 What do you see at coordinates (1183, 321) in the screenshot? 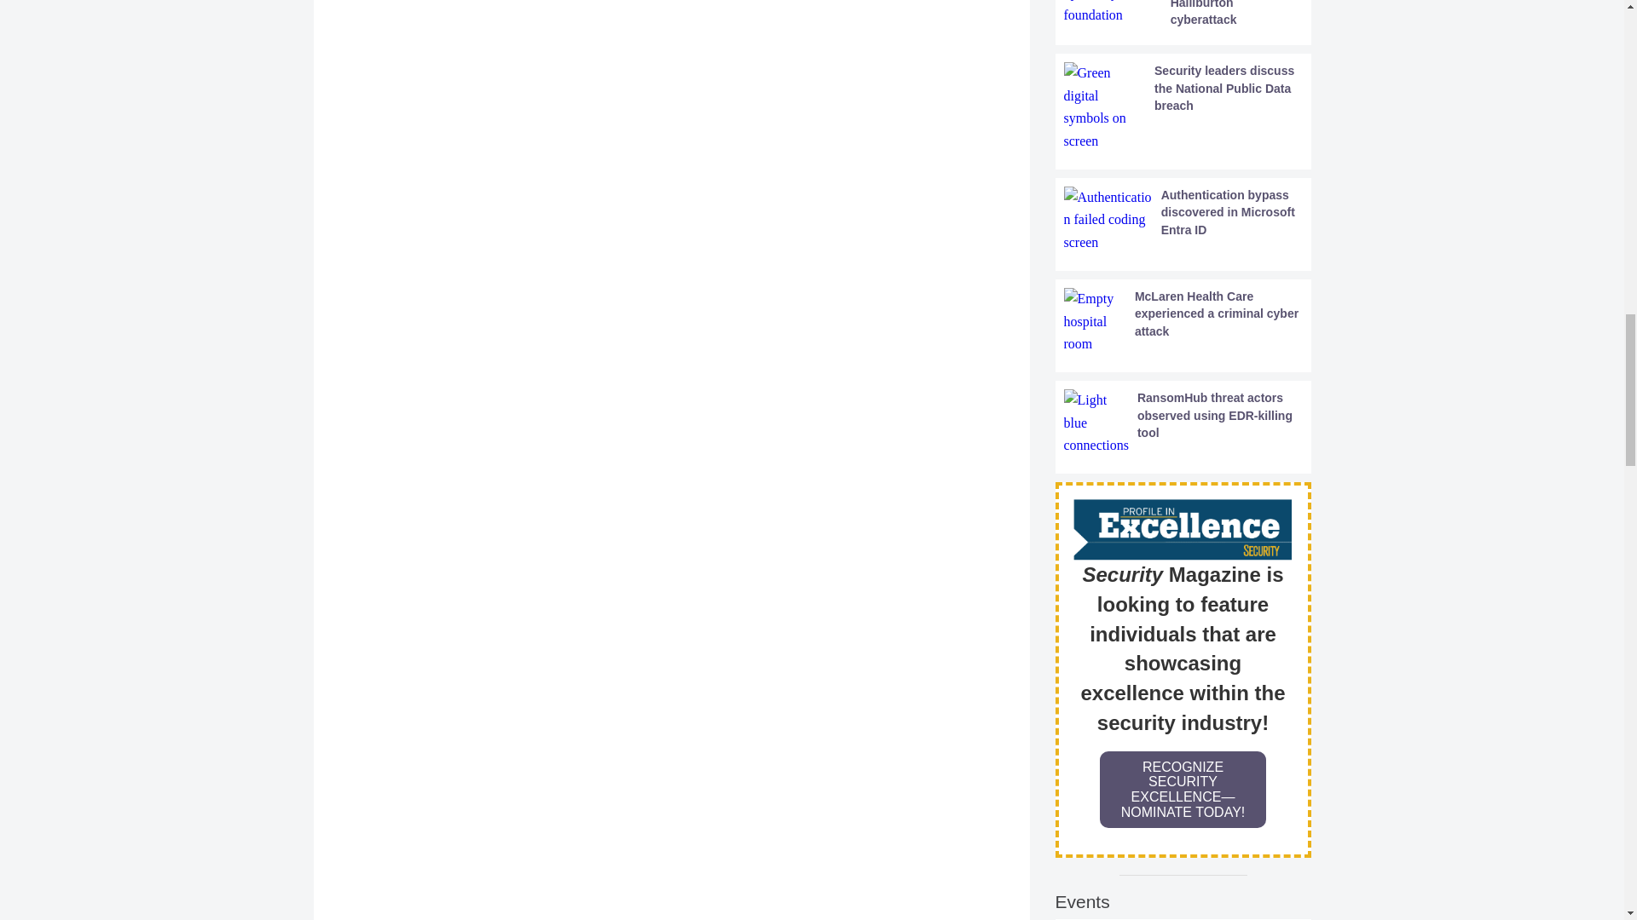
I see `McLaren Health Care experienced a criminal cyber attack` at bounding box center [1183, 321].